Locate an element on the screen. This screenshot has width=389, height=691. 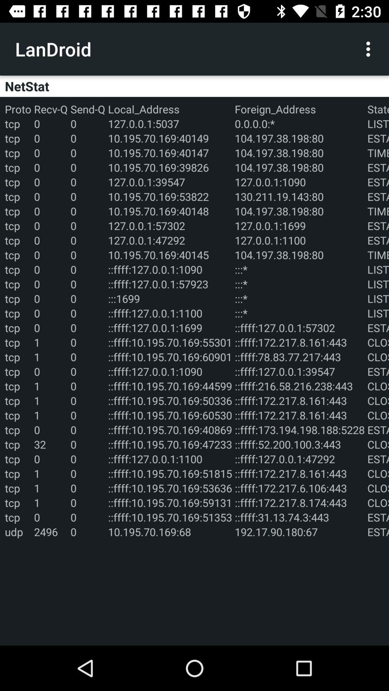
launch the icon next to the landroid icon is located at coordinates (370, 49).